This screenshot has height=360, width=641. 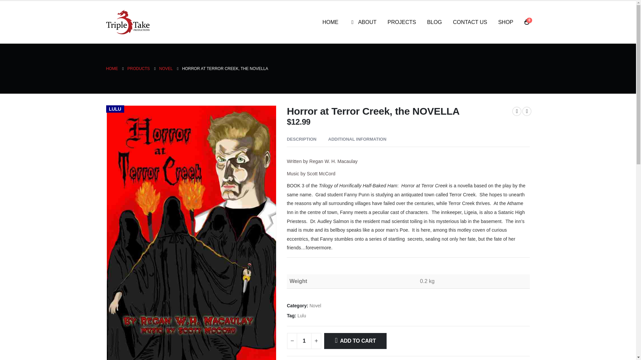 I want to click on HOME, so click(x=112, y=69).